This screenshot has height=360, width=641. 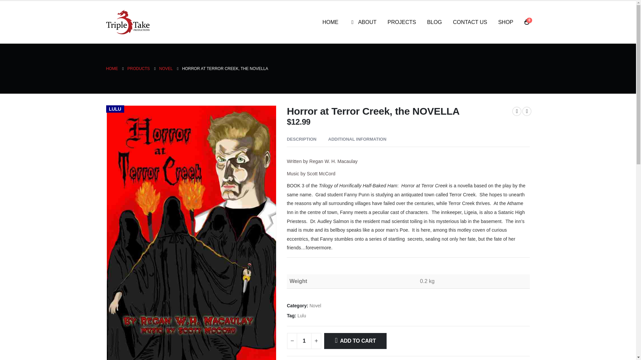 I want to click on HOME, so click(x=112, y=69).